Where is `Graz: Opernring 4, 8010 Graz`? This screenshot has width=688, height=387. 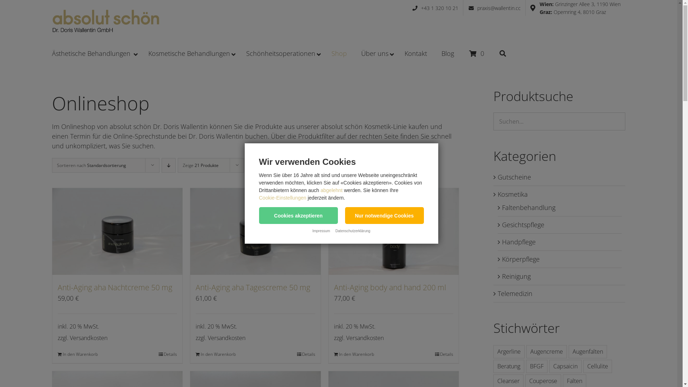 Graz: Opernring 4, 8010 Graz is located at coordinates (580, 12).